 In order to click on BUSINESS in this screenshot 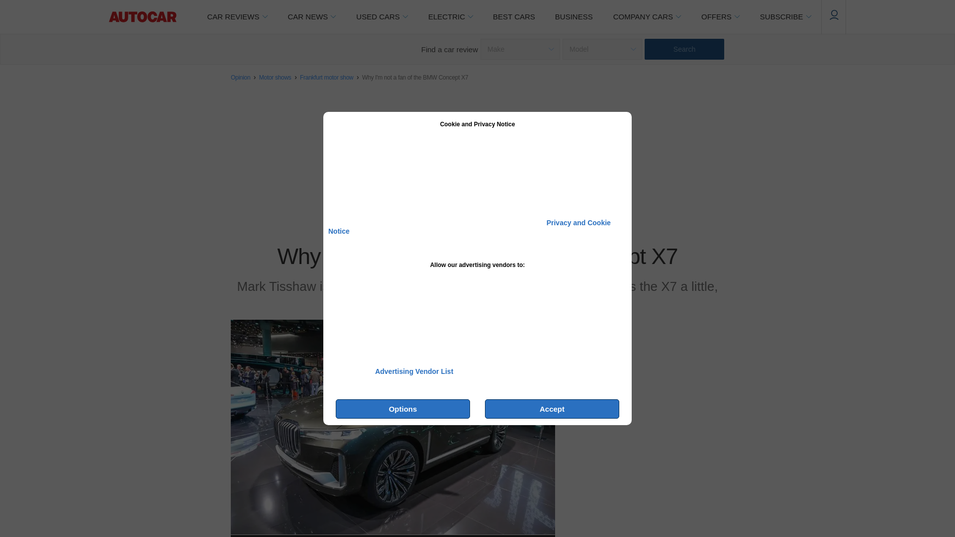, I will do `click(574, 17)`.